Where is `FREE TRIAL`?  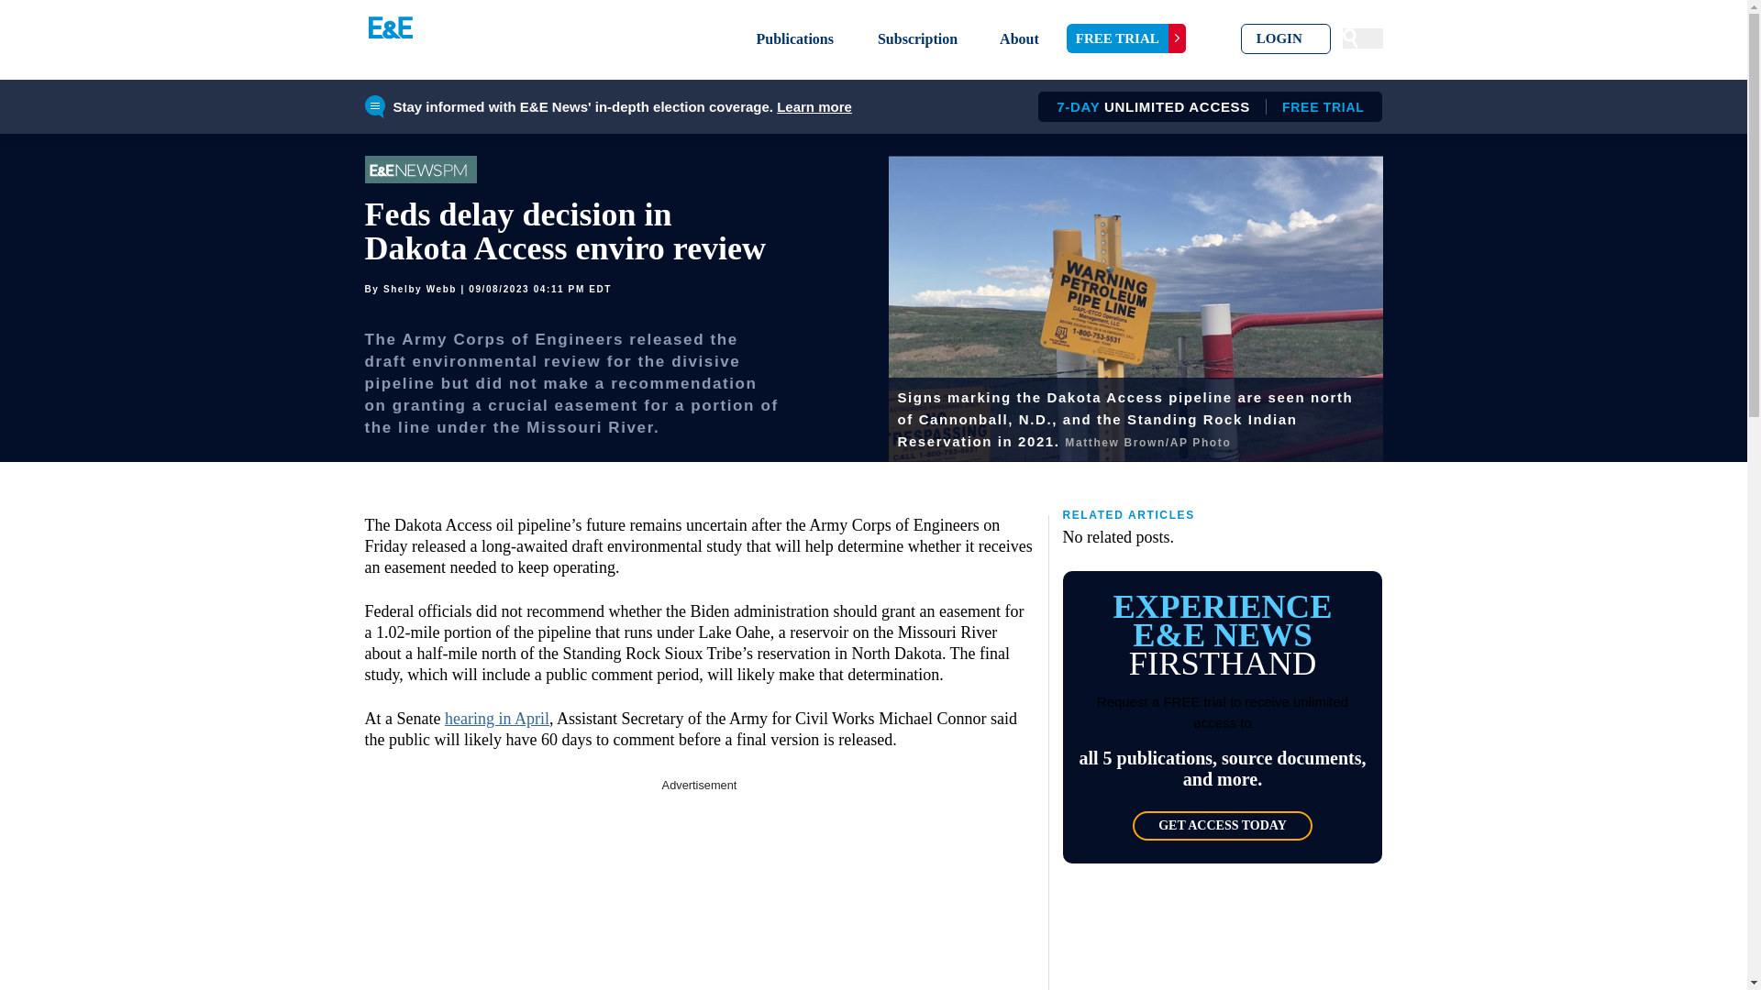 FREE TRIAL is located at coordinates (699, 893).